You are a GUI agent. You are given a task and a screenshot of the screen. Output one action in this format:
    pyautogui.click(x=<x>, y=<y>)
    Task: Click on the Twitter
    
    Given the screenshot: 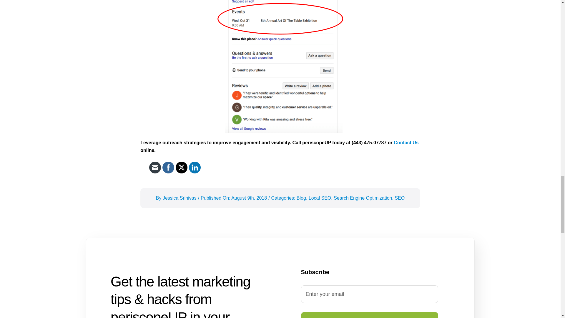 What is the action you would take?
    pyautogui.click(x=181, y=167)
    